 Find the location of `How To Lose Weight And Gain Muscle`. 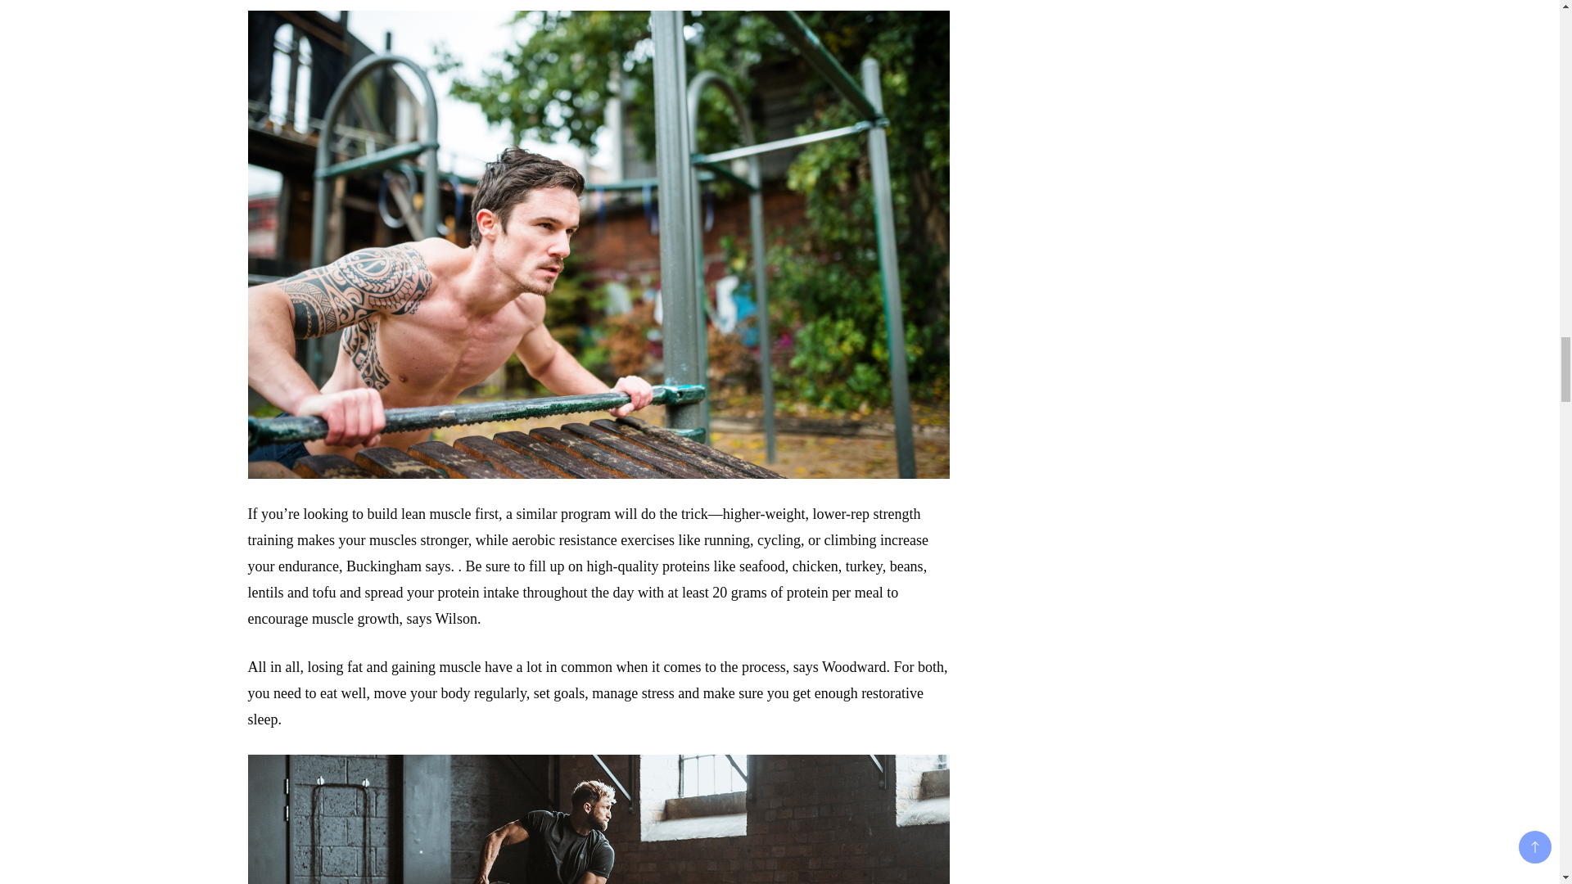

How To Lose Weight And Gain Muscle is located at coordinates (598, 819).